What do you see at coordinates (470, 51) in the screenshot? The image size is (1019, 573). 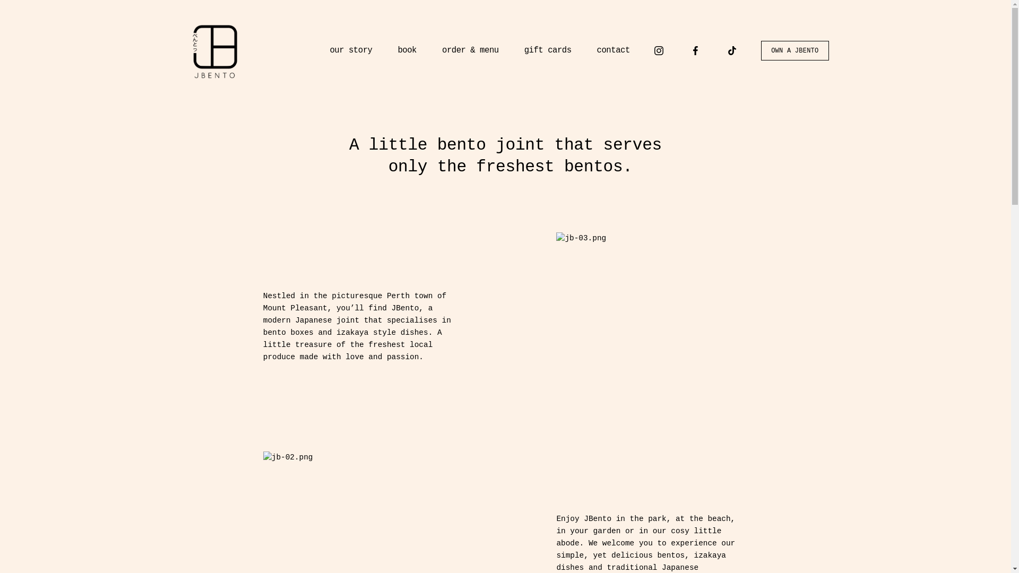 I see `order & menu` at bounding box center [470, 51].